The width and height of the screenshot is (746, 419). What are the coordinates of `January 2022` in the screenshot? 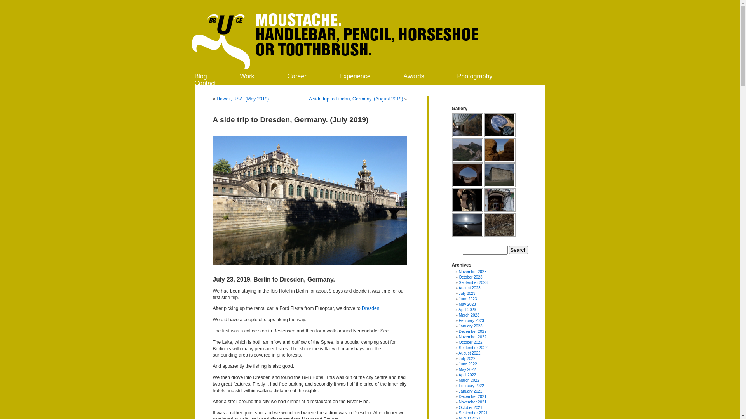 It's located at (471, 391).